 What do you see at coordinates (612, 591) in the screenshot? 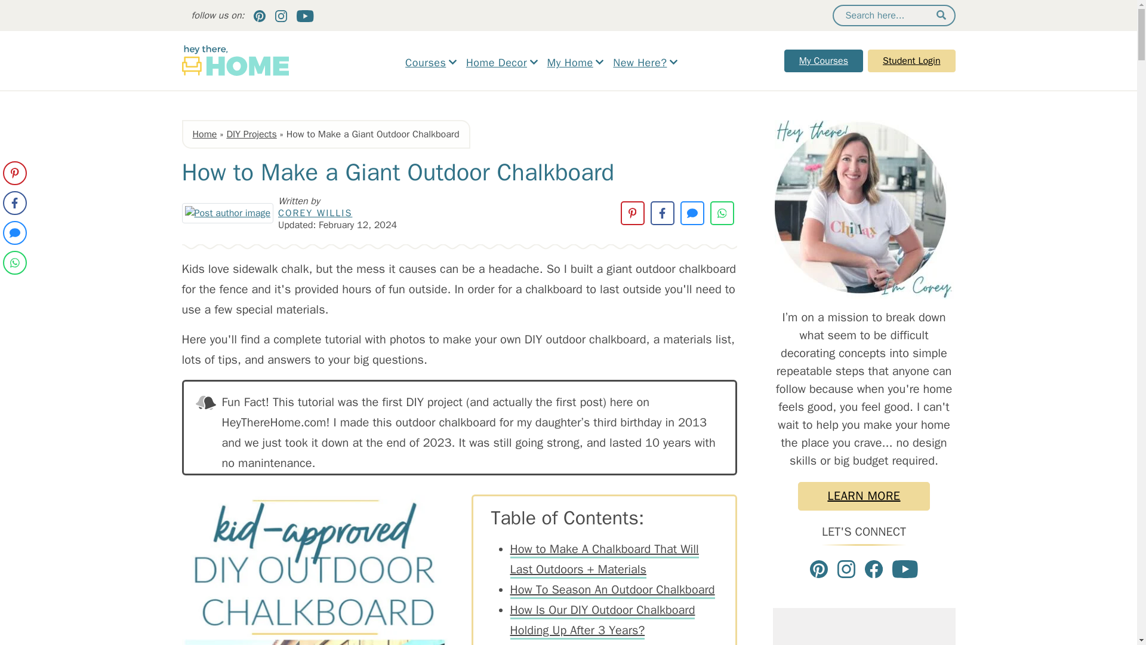
I see `How To Season An Outdoor Chalkboard` at bounding box center [612, 591].